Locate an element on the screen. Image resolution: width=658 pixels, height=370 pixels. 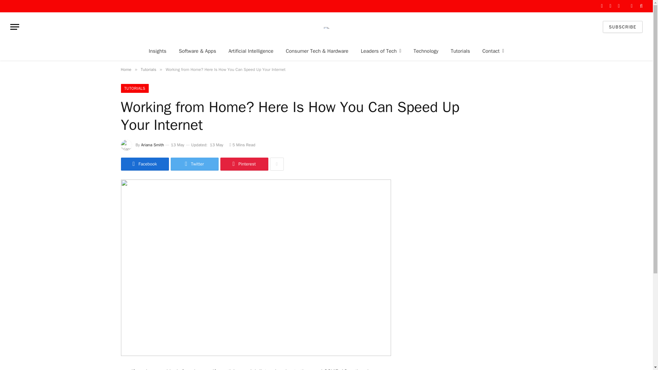
Tutorials is located at coordinates (460, 51).